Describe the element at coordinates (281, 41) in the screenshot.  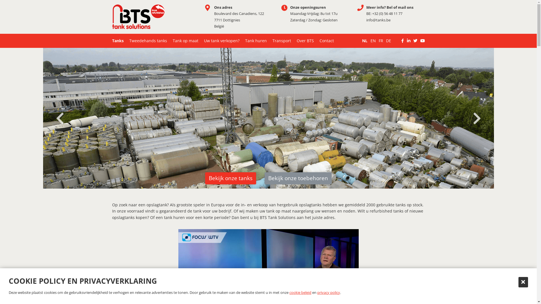
I see `Transport` at that location.